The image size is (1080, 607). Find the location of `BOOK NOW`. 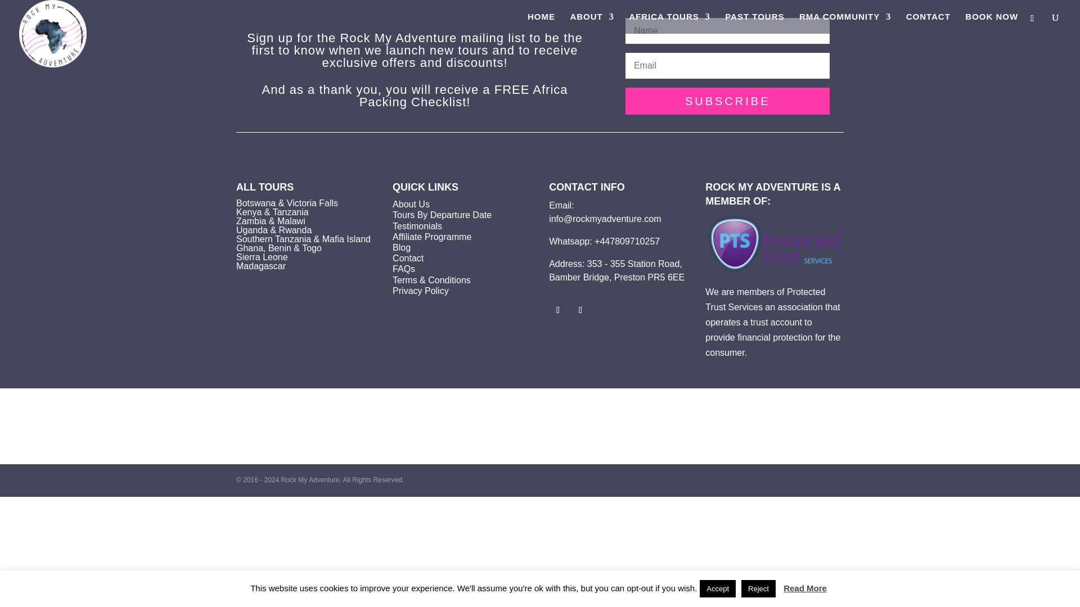

BOOK NOW is located at coordinates (992, 23).